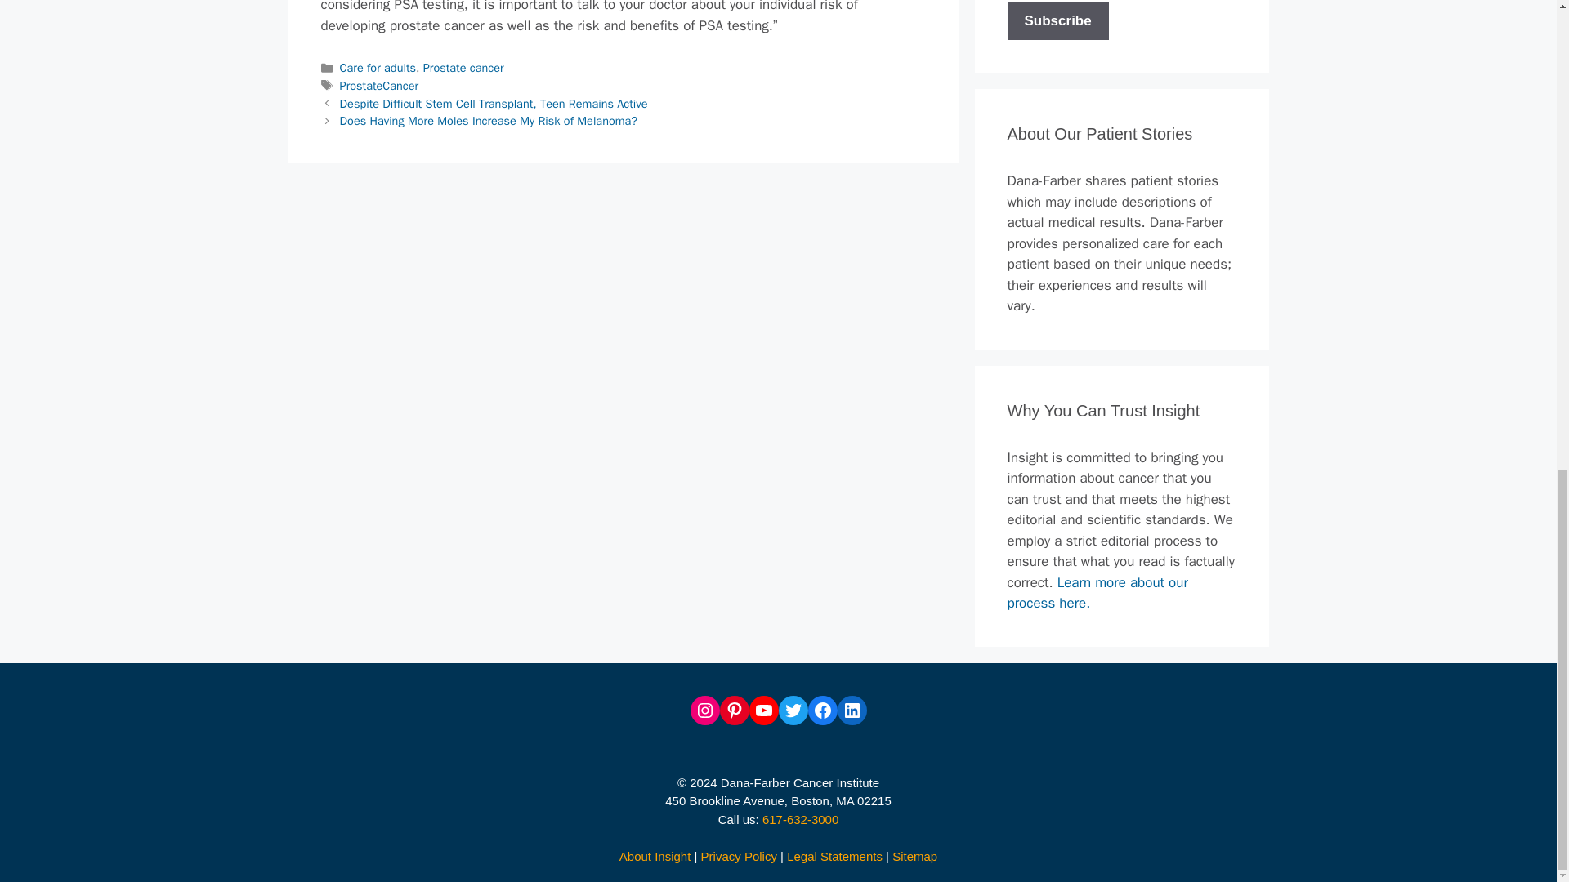 This screenshot has width=1569, height=882. I want to click on 617-632-3000, so click(800, 818).